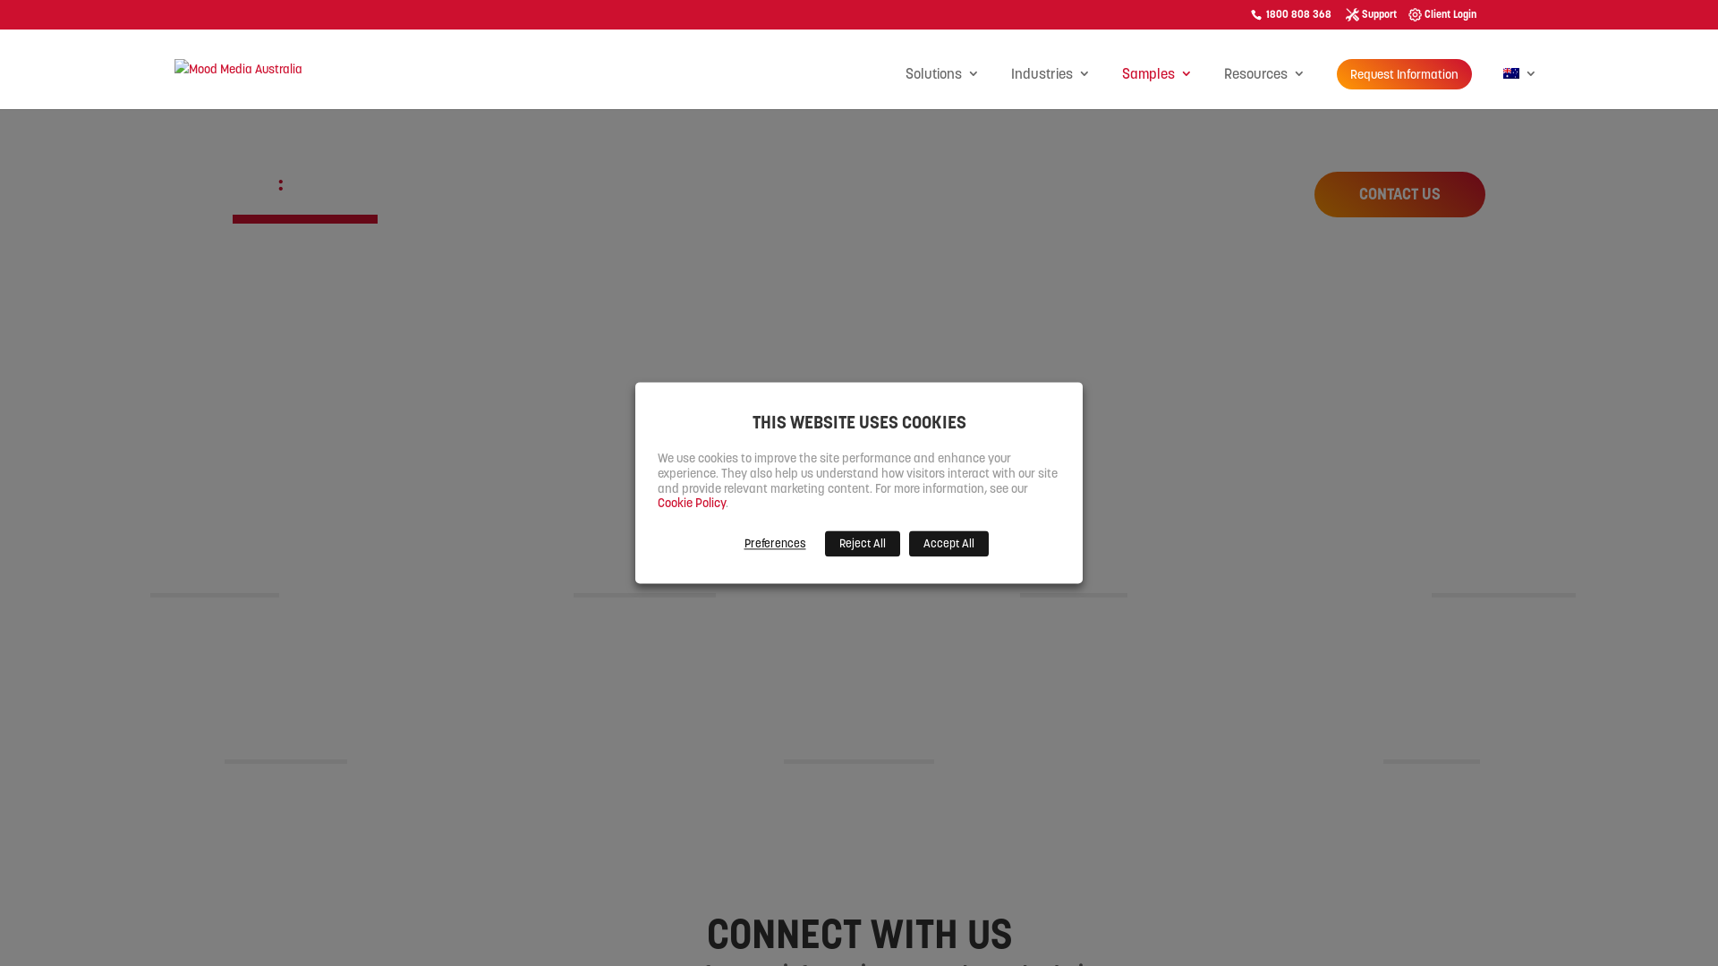 The width and height of the screenshot is (1718, 966). Describe the element at coordinates (1050, 88) in the screenshot. I see `Industries` at that location.